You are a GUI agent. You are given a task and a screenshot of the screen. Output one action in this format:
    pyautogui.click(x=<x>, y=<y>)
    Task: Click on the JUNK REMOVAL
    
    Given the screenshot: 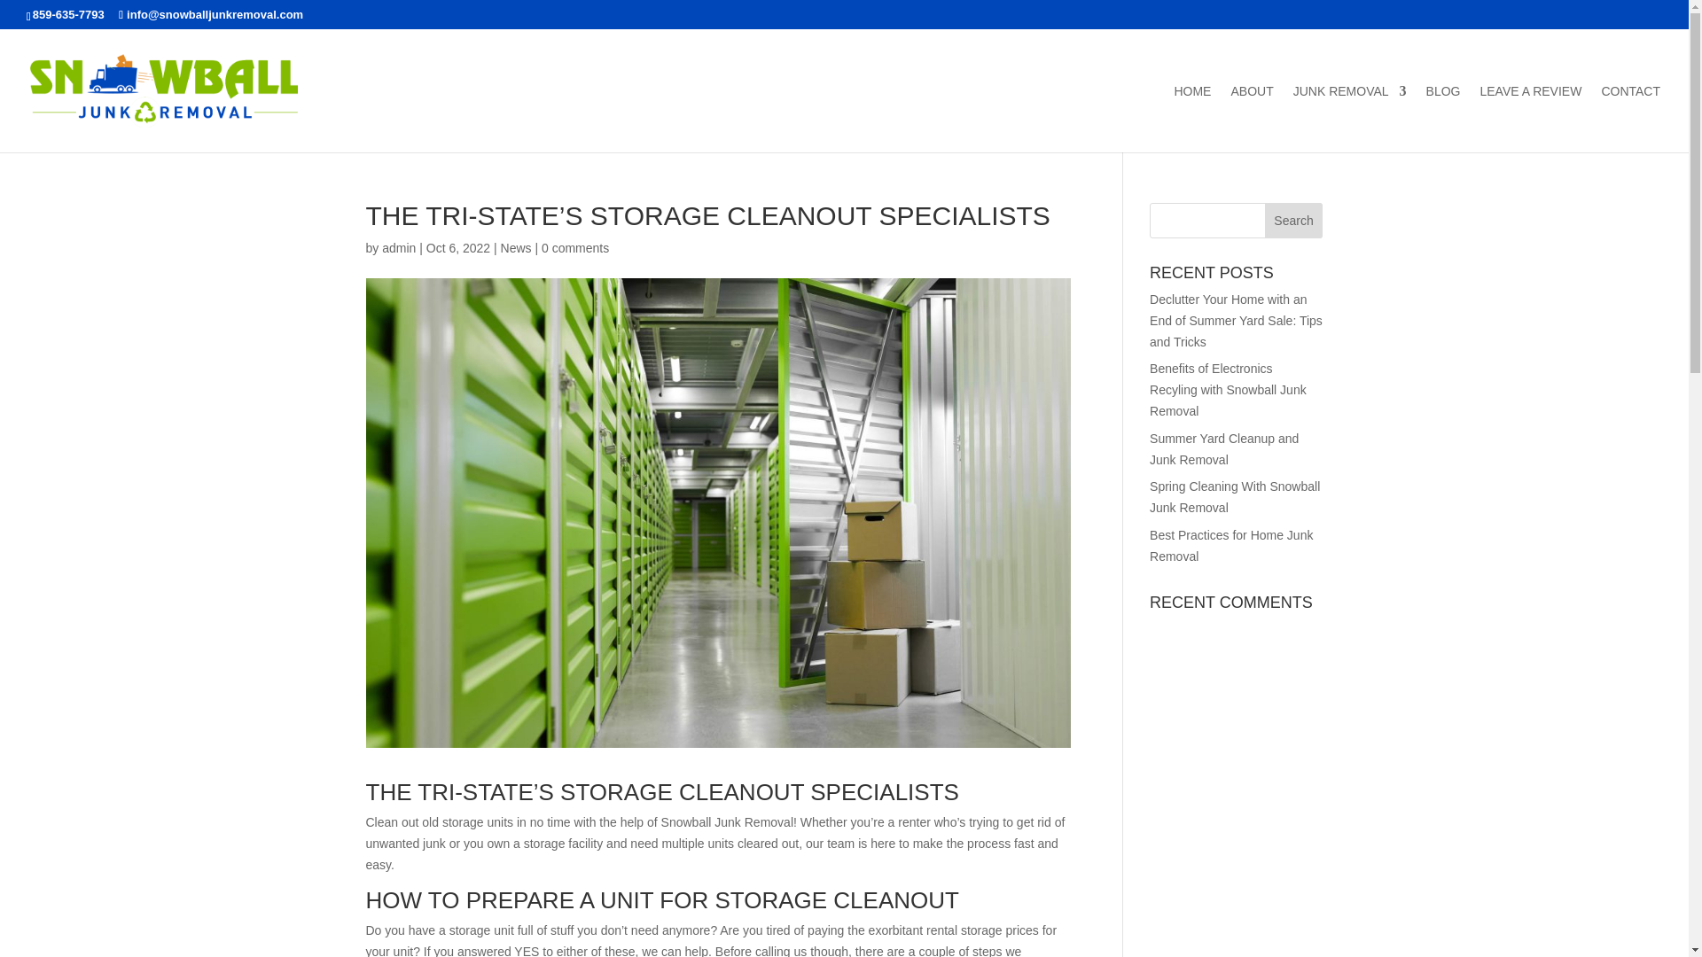 What is the action you would take?
    pyautogui.click(x=1350, y=119)
    